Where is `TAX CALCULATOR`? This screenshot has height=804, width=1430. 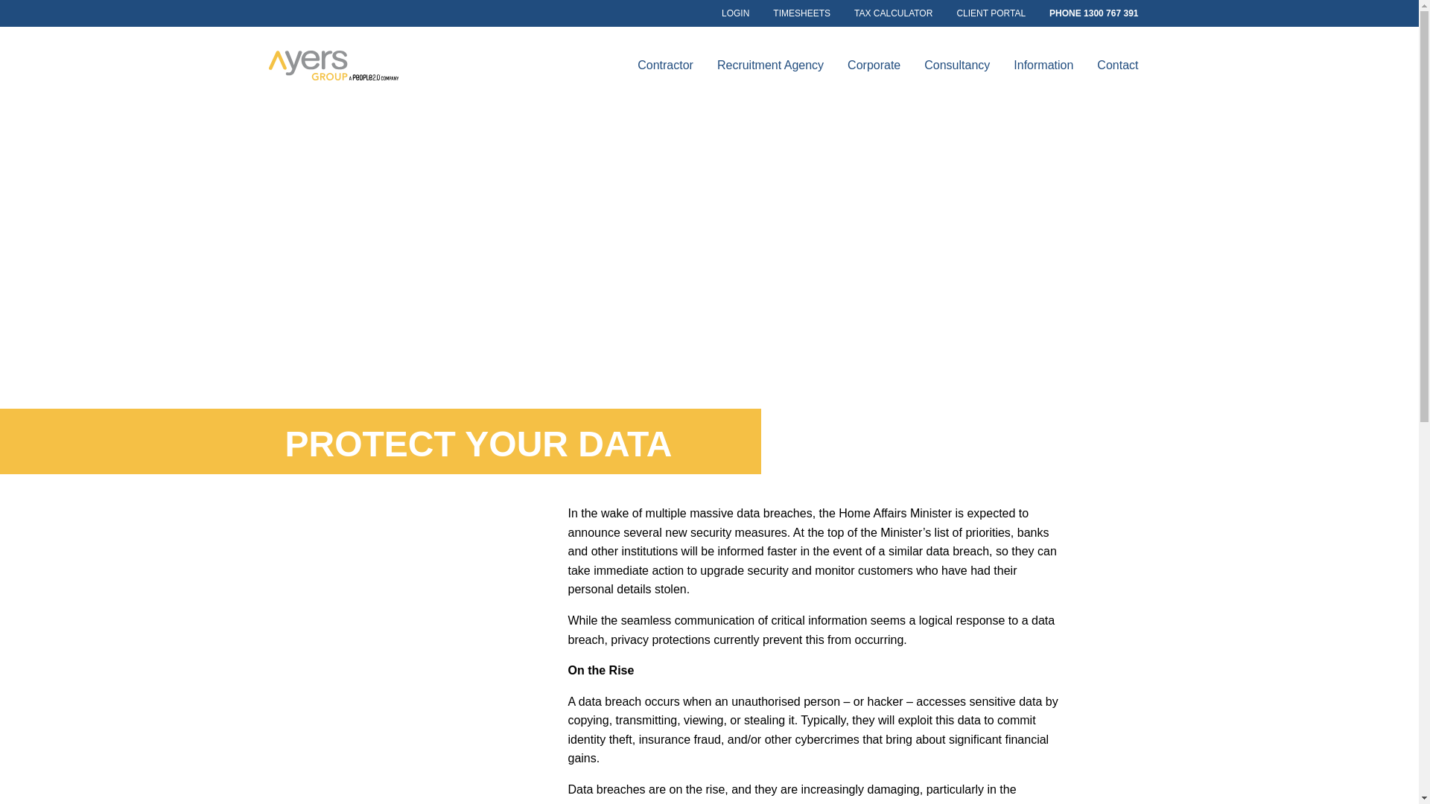
TAX CALCULATOR is located at coordinates (892, 13).